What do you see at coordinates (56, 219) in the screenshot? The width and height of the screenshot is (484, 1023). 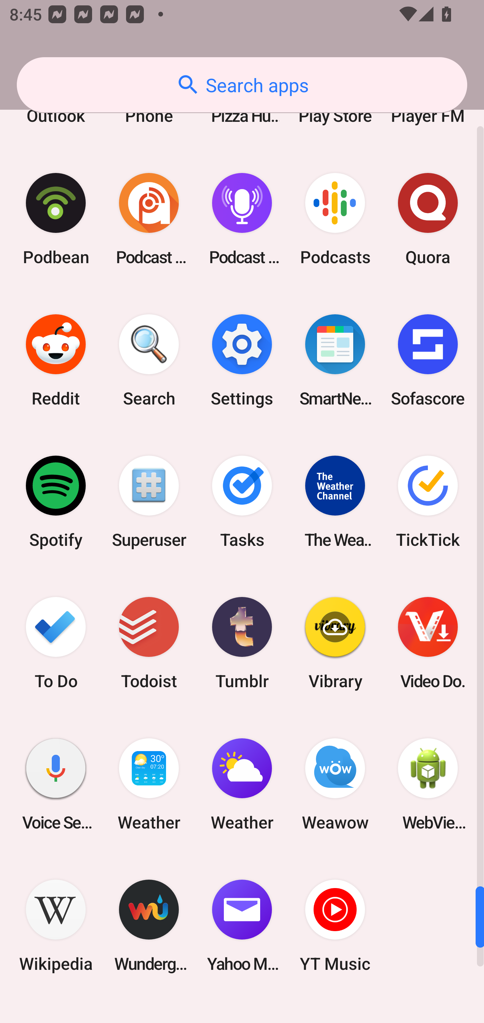 I see `Podbean` at bounding box center [56, 219].